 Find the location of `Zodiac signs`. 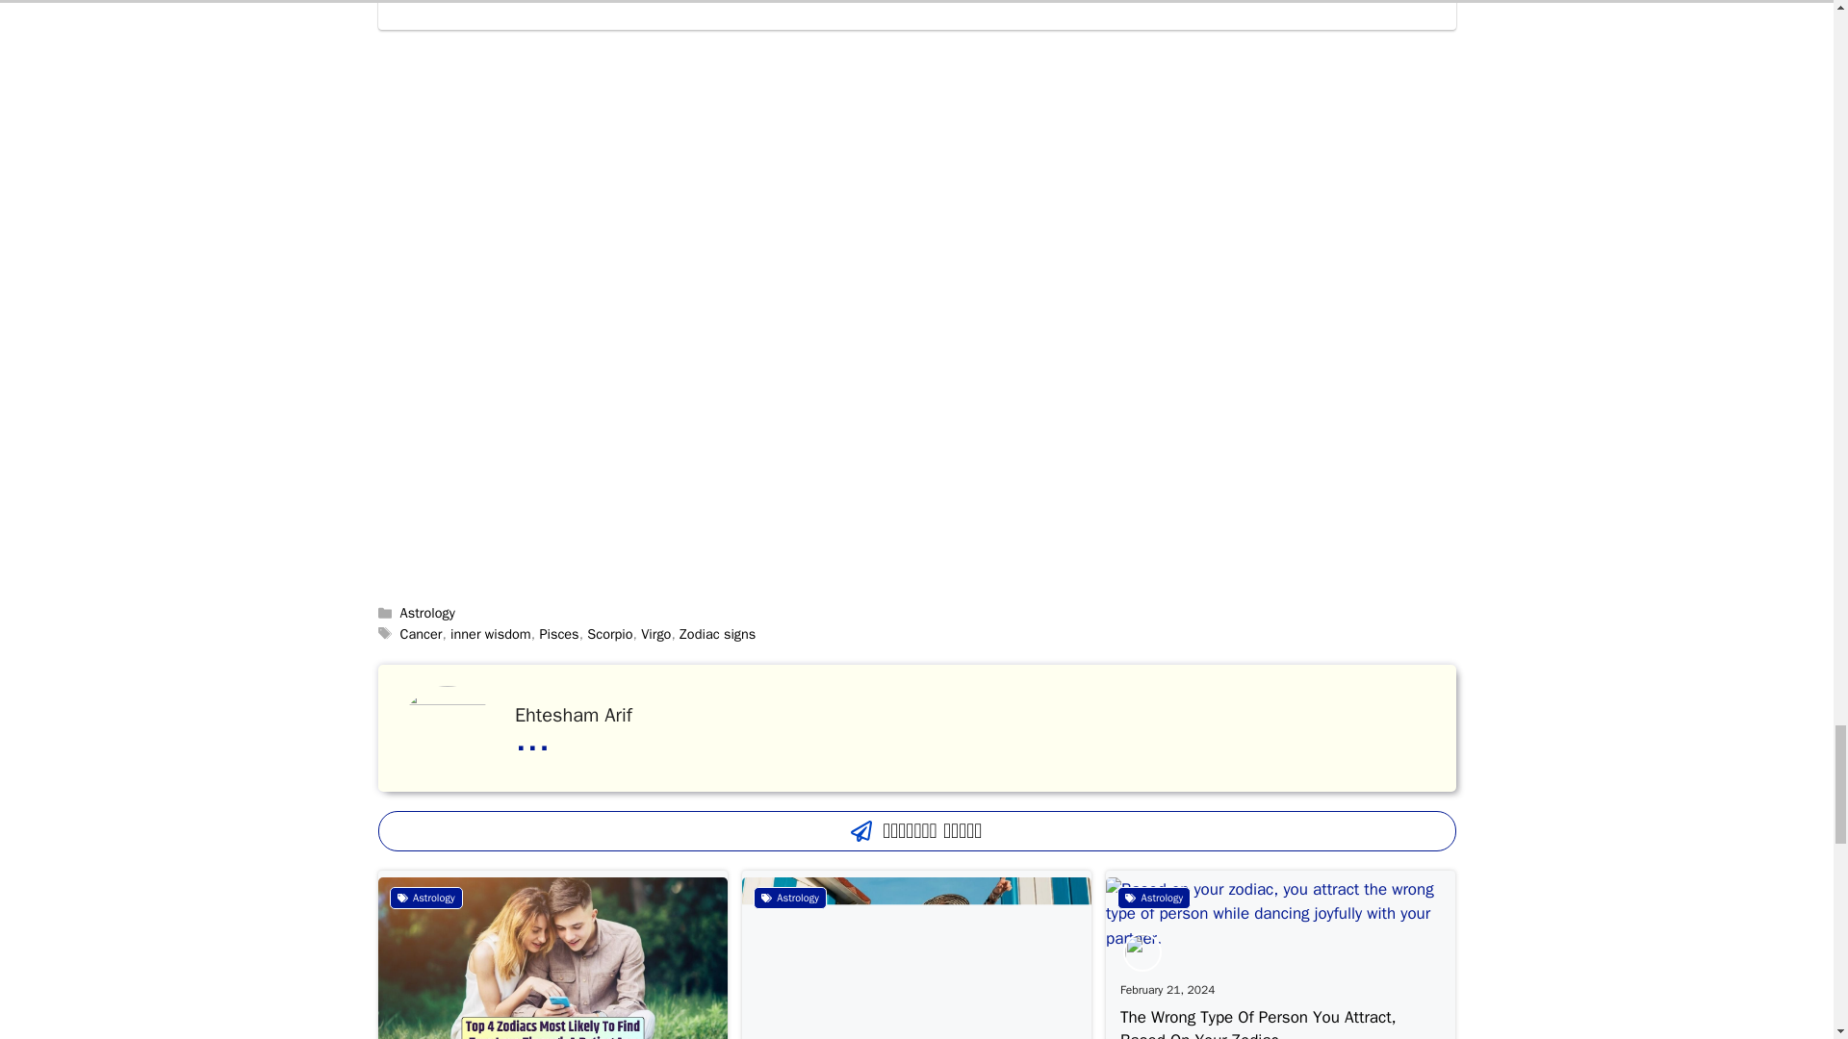

Zodiac signs is located at coordinates (718, 634).